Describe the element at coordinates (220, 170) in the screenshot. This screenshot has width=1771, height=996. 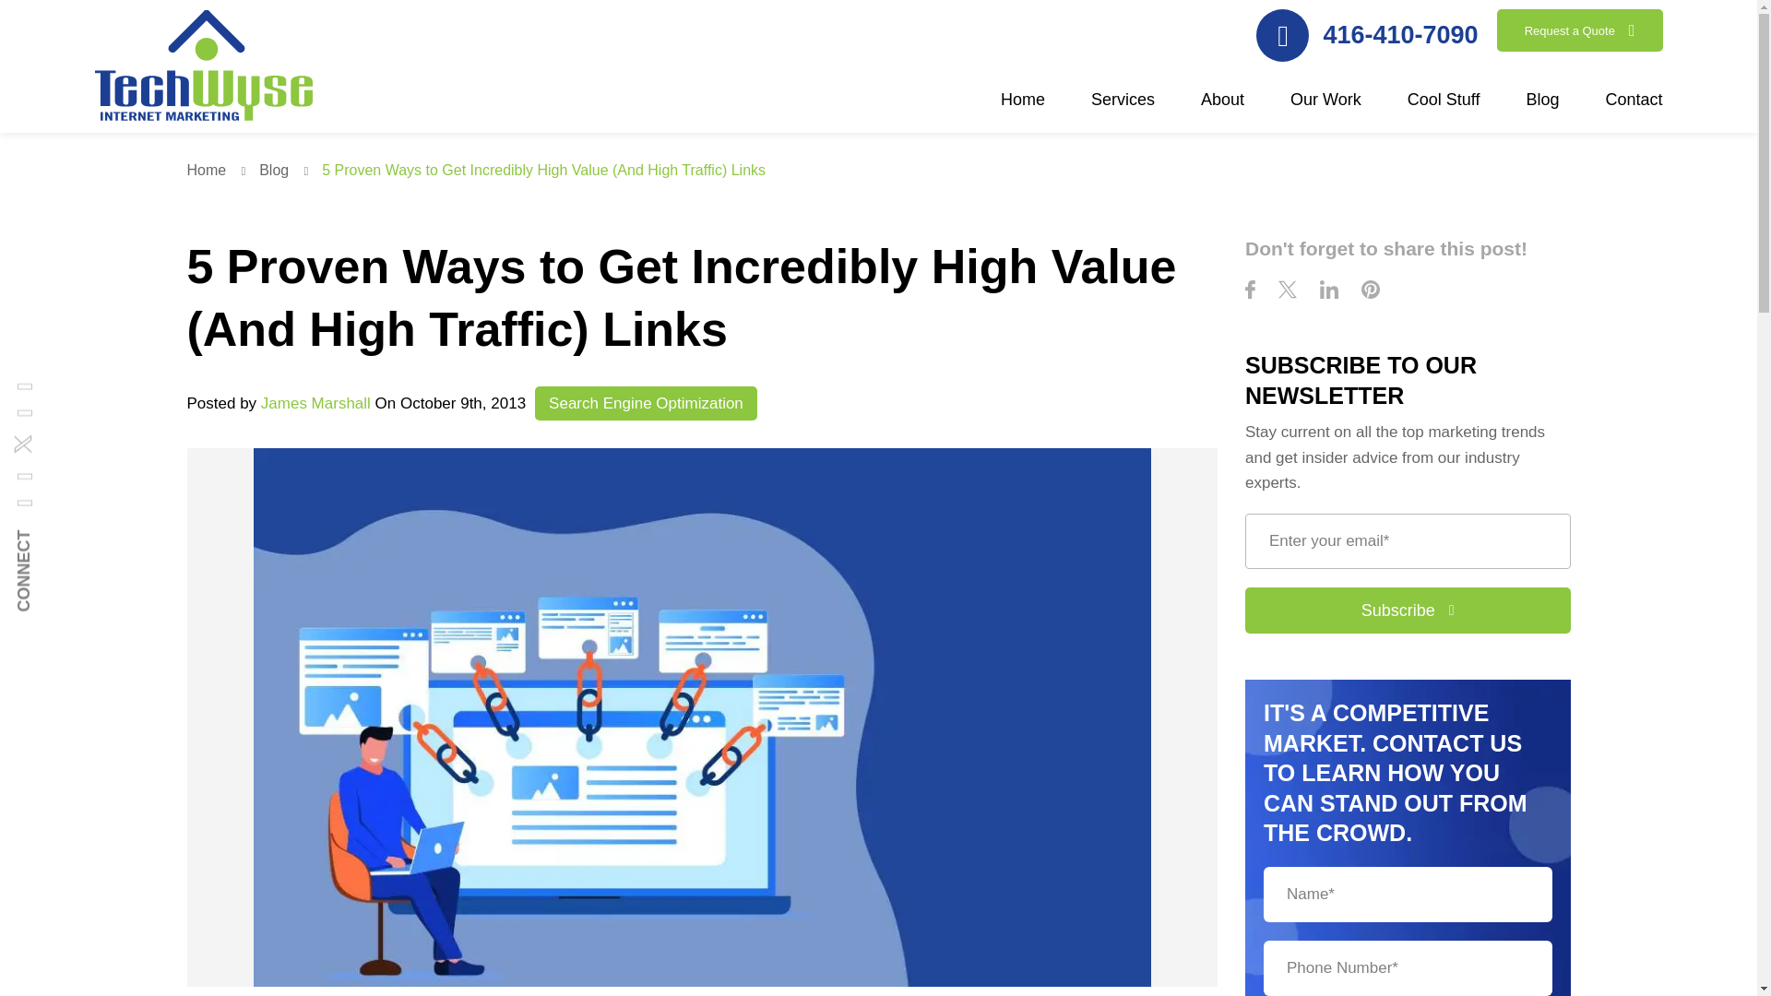
I see `Home` at that location.